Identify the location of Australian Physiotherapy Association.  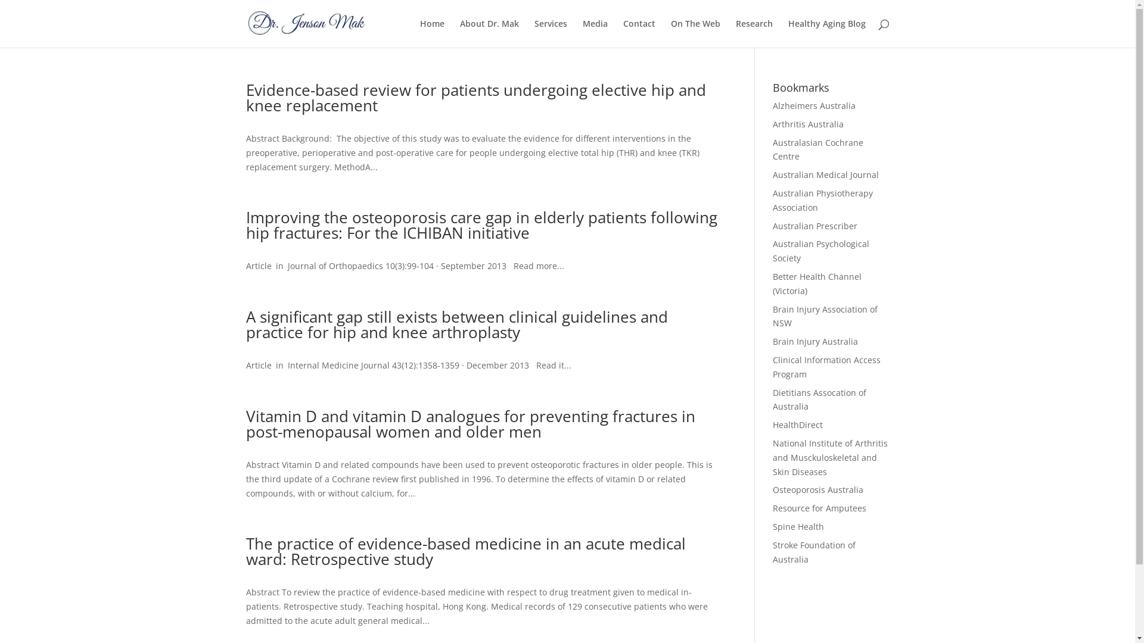
(823, 200).